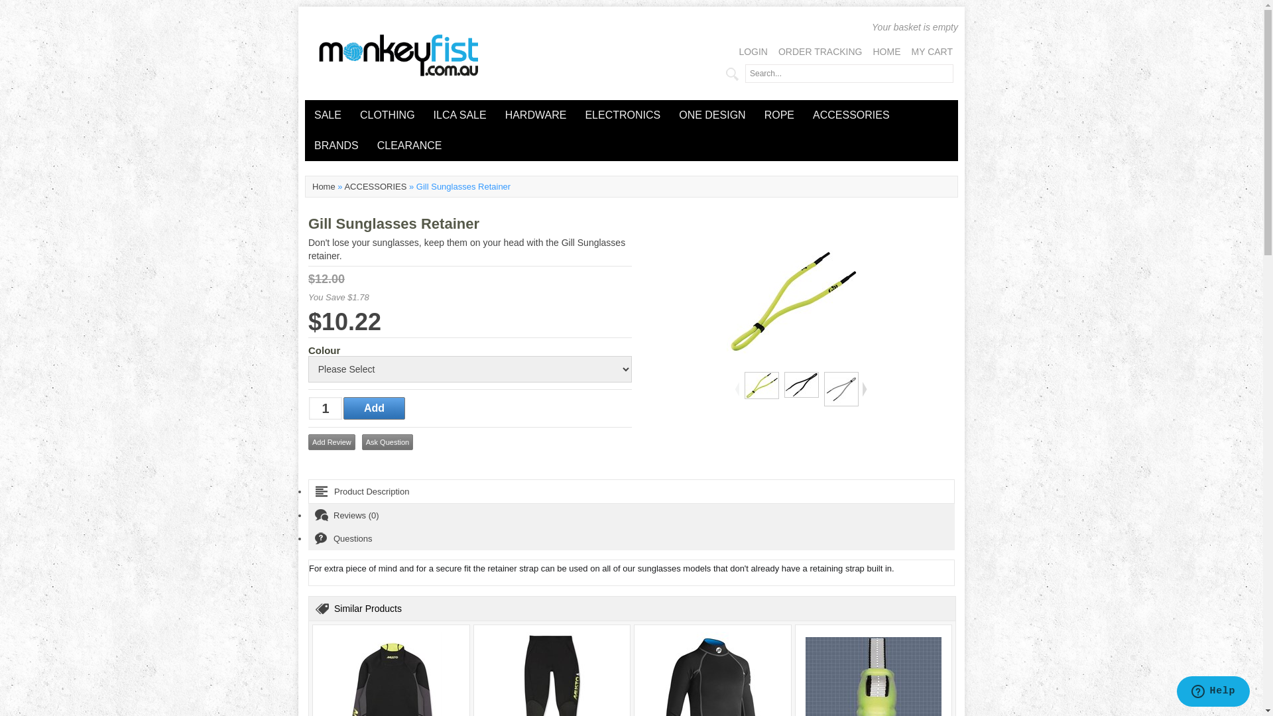 The height and width of the screenshot is (716, 1273). I want to click on ACCESSORIES, so click(375, 187).